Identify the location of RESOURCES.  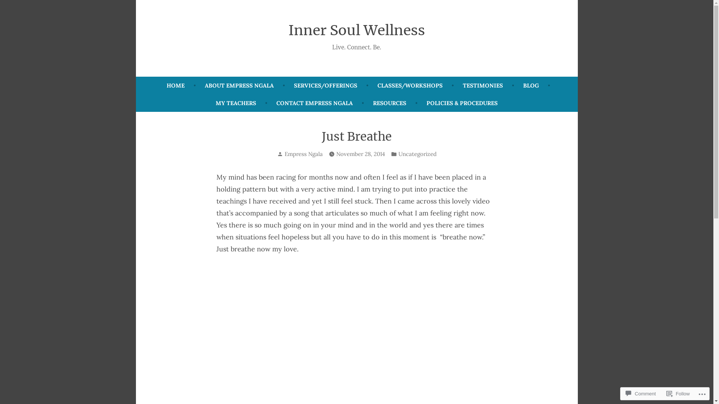
(389, 103).